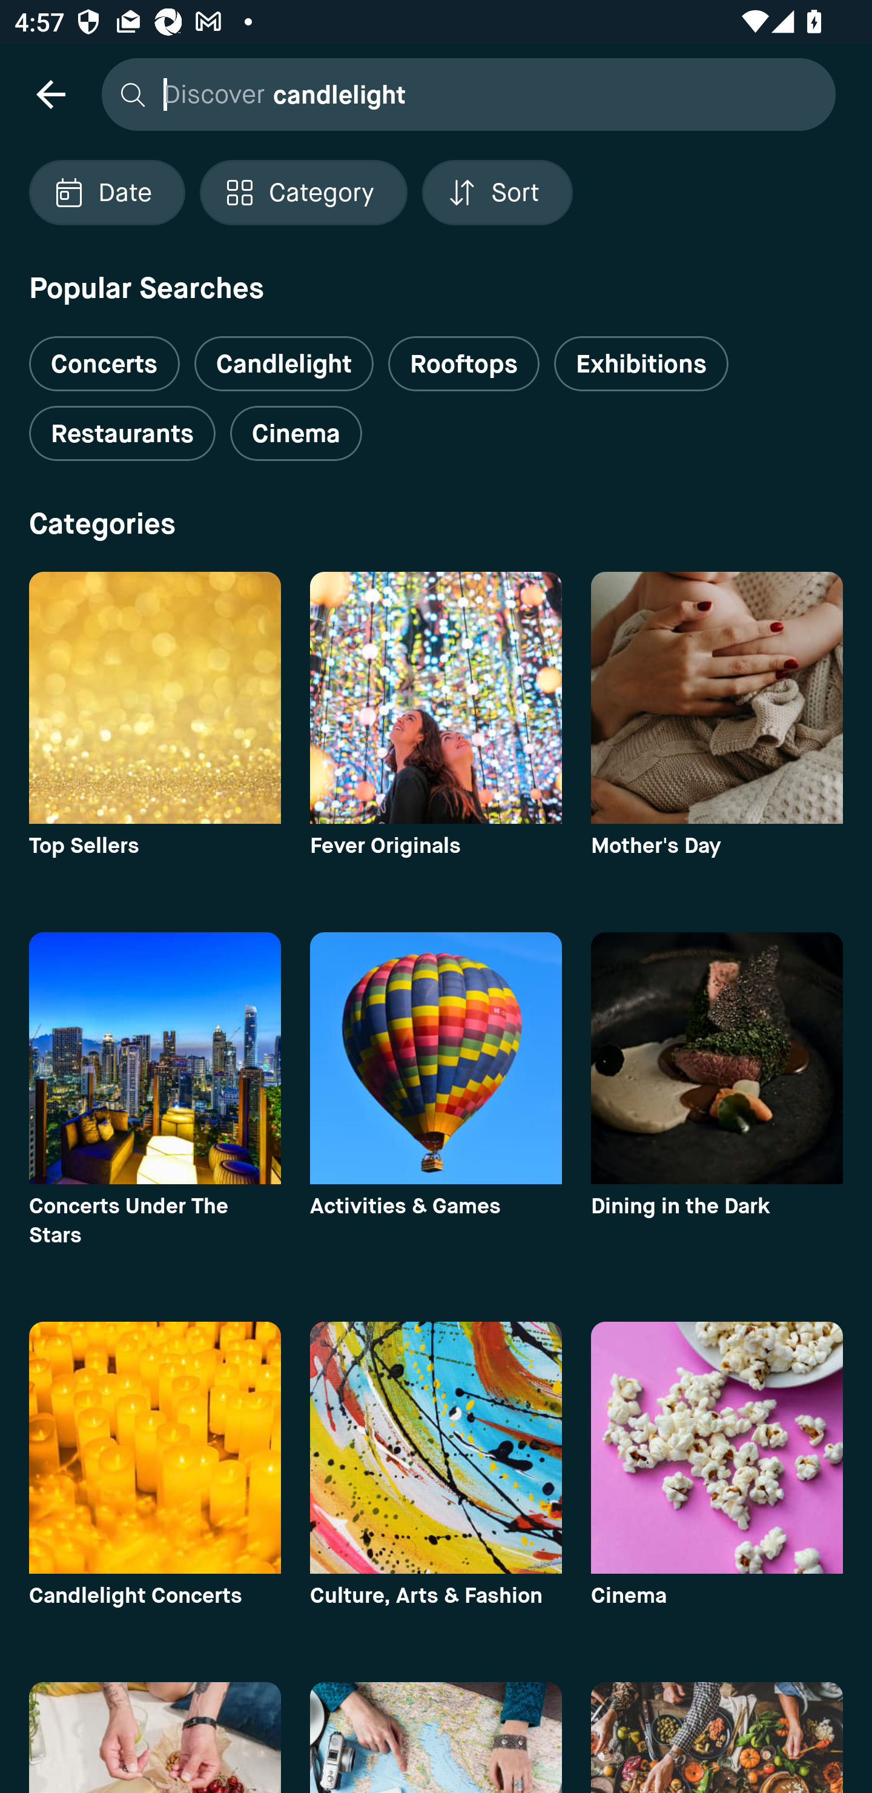 This screenshot has height=1793, width=872. What do you see at coordinates (717, 697) in the screenshot?
I see `category image` at bounding box center [717, 697].